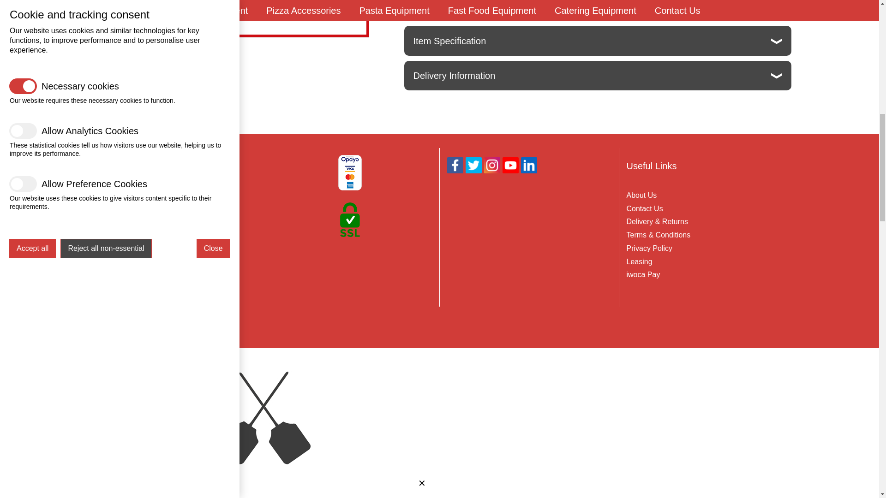 The image size is (886, 498). What do you see at coordinates (529, 165) in the screenshot?
I see `LinkedIn` at bounding box center [529, 165].